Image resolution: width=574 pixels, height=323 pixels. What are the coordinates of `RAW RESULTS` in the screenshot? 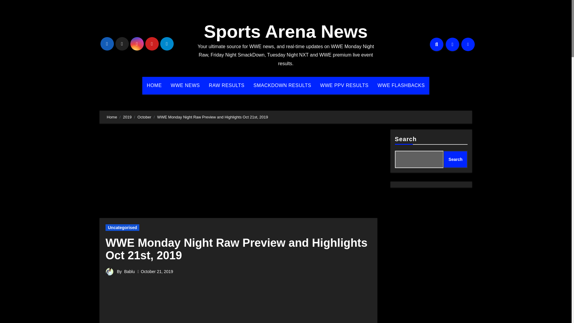 It's located at (226, 86).